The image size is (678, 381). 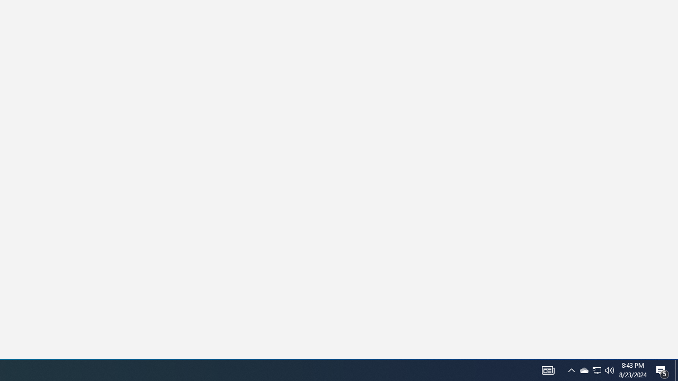 I want to click on User Promoted Notification Area, so click(x=610, y=370).